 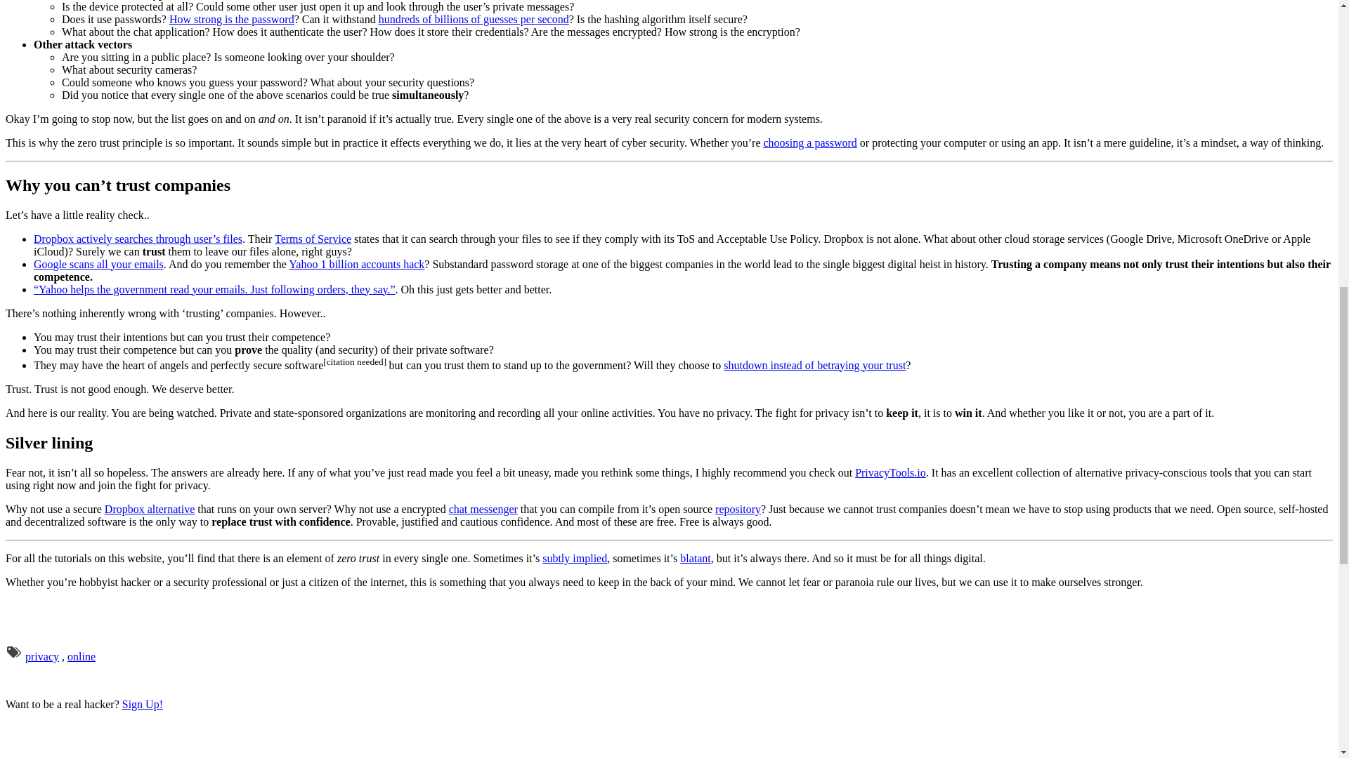 I want to click on online, so click(x=82, y=656).